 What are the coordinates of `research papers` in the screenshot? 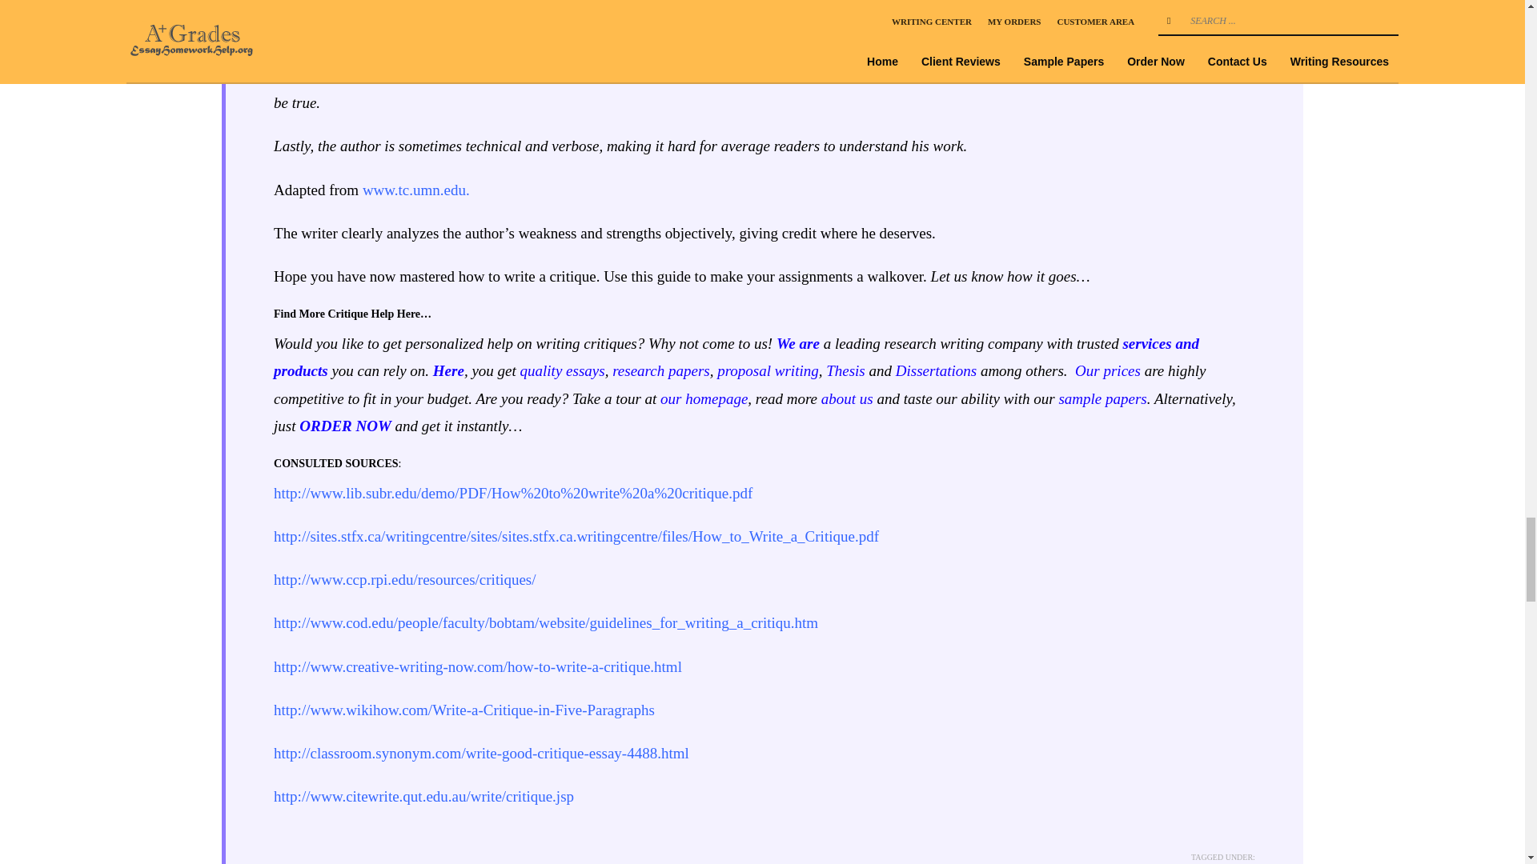 It's located at (661, 370).